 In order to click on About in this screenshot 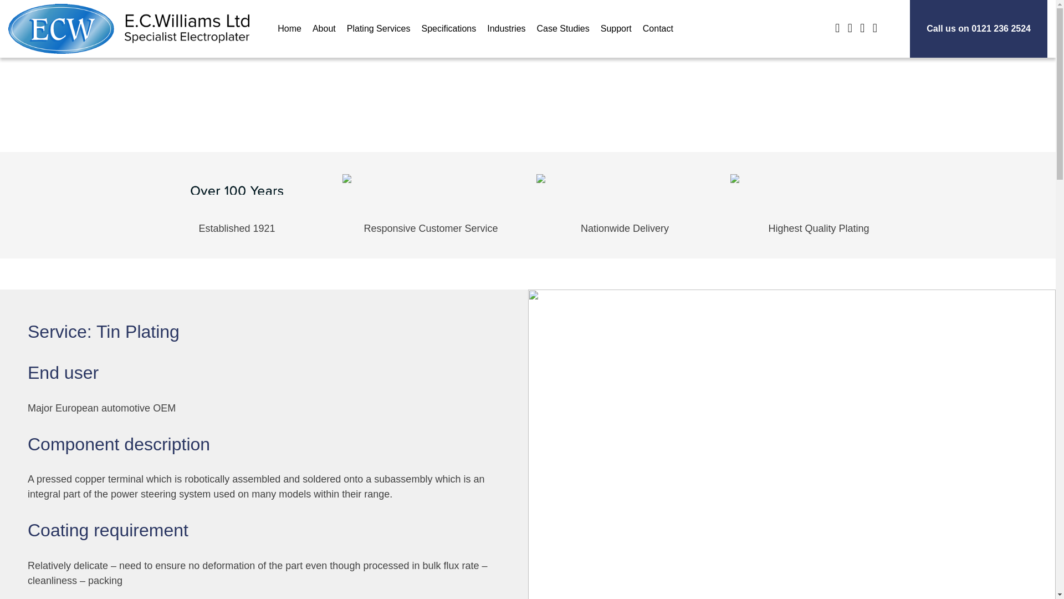, I will do `click(324, 28)`.